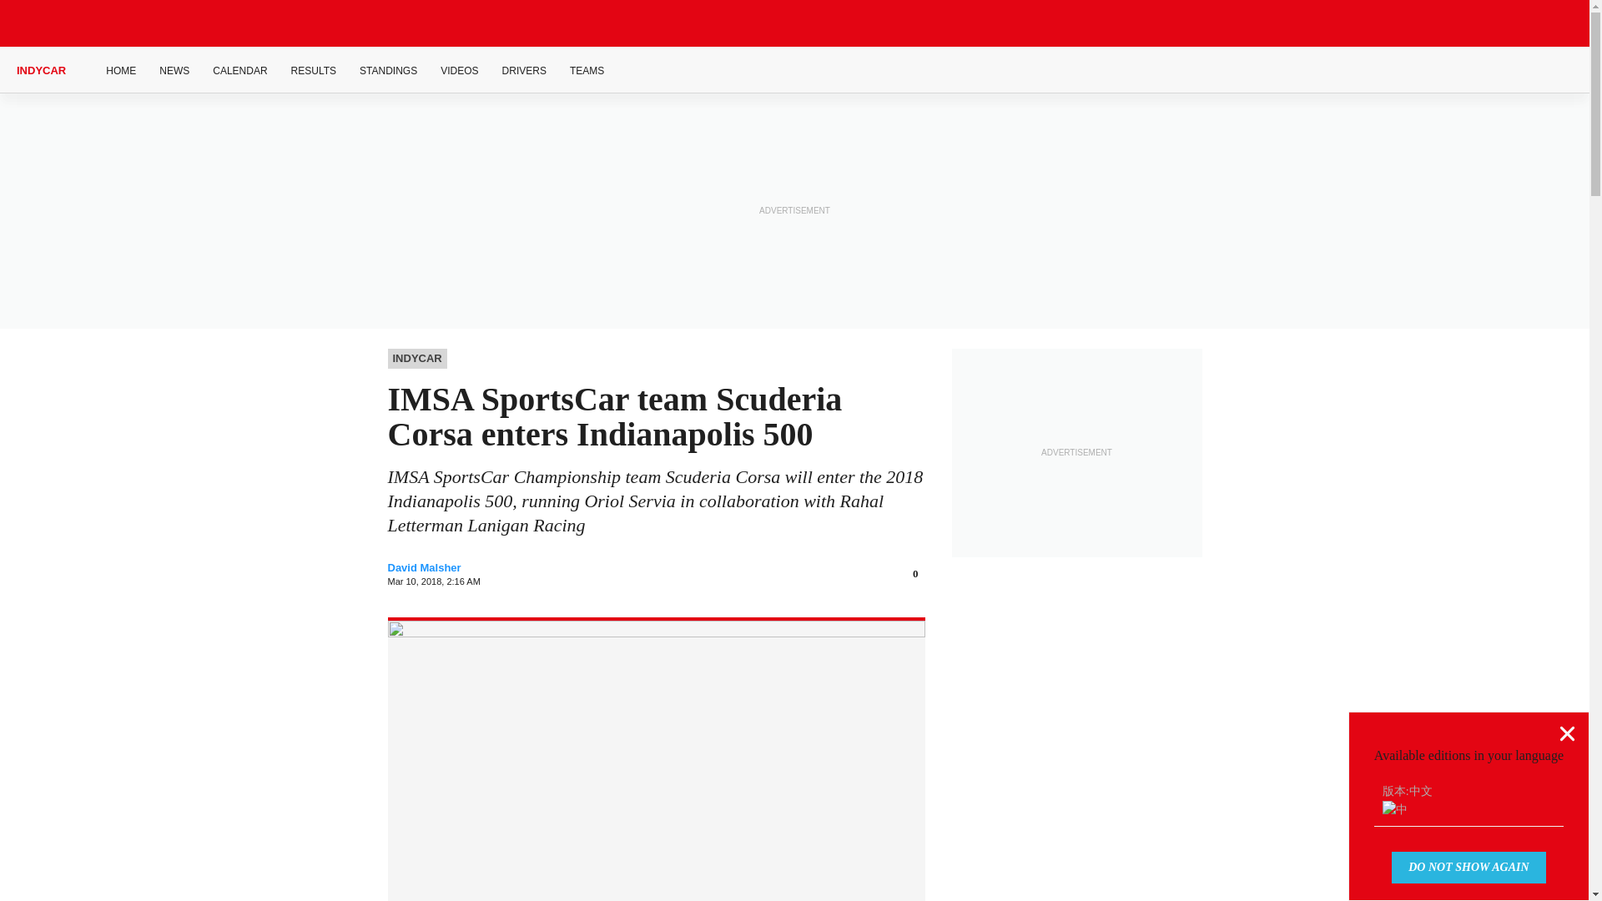  What do you see at coordinates (314, 71) in the screenshot?
I see `RESULTS` at bounding box center [314, 71].